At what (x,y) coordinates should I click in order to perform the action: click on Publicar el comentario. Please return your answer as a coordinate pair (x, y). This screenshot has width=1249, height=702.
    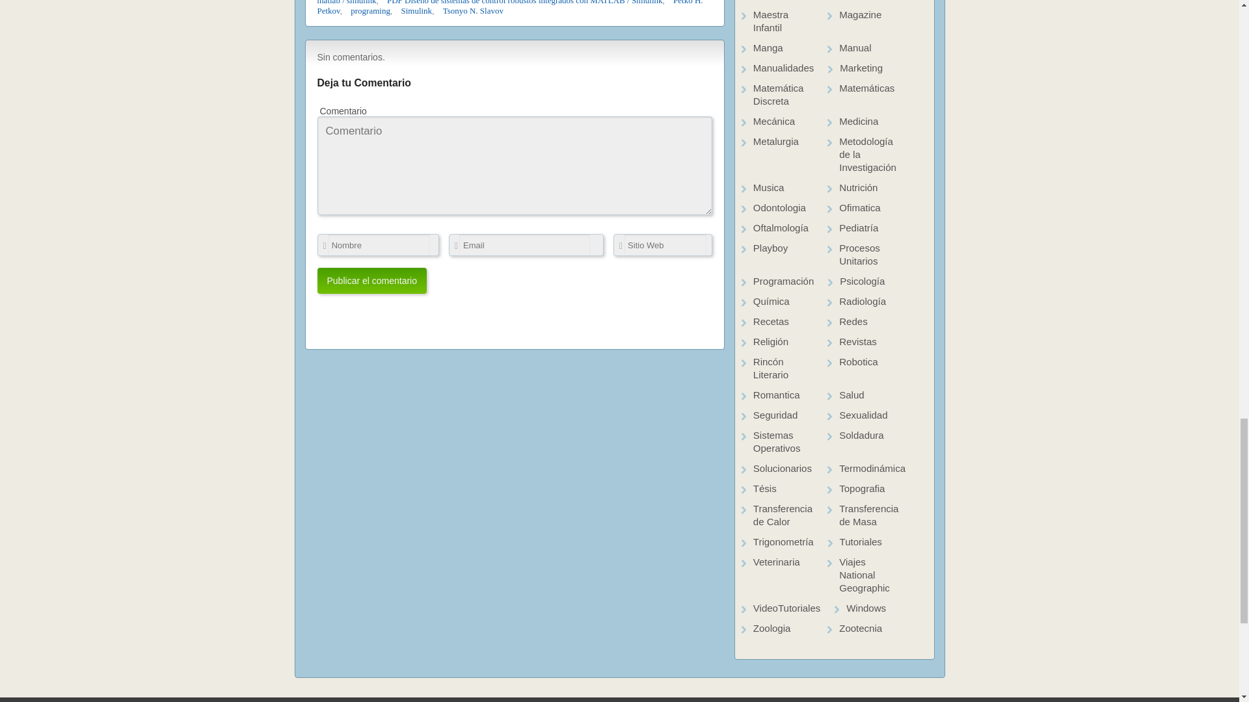
    Looking at the image, I should click on (372, 281).